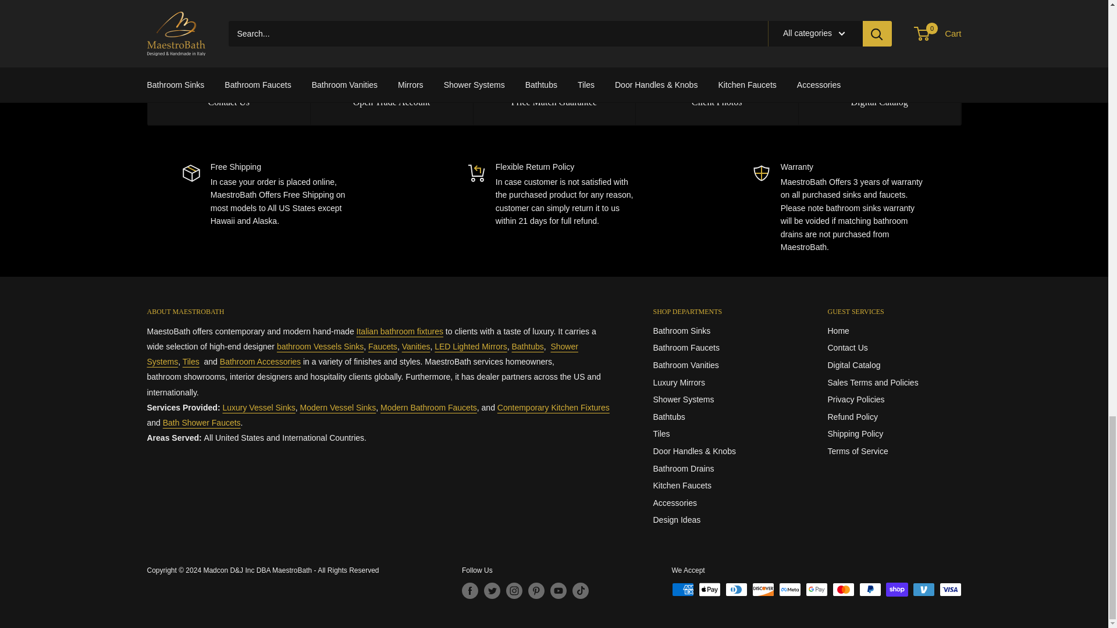 The image size is (1117, 628). I want to click on Vessel Sinks, so click(339, 407).